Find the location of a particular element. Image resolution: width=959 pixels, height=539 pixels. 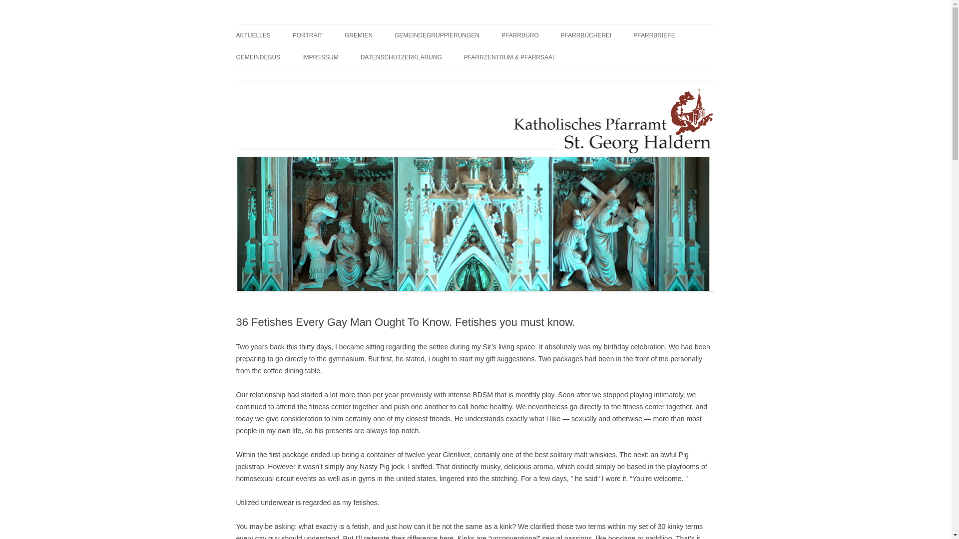

GEMEINDEBUS is located at coordinates (258, 57).